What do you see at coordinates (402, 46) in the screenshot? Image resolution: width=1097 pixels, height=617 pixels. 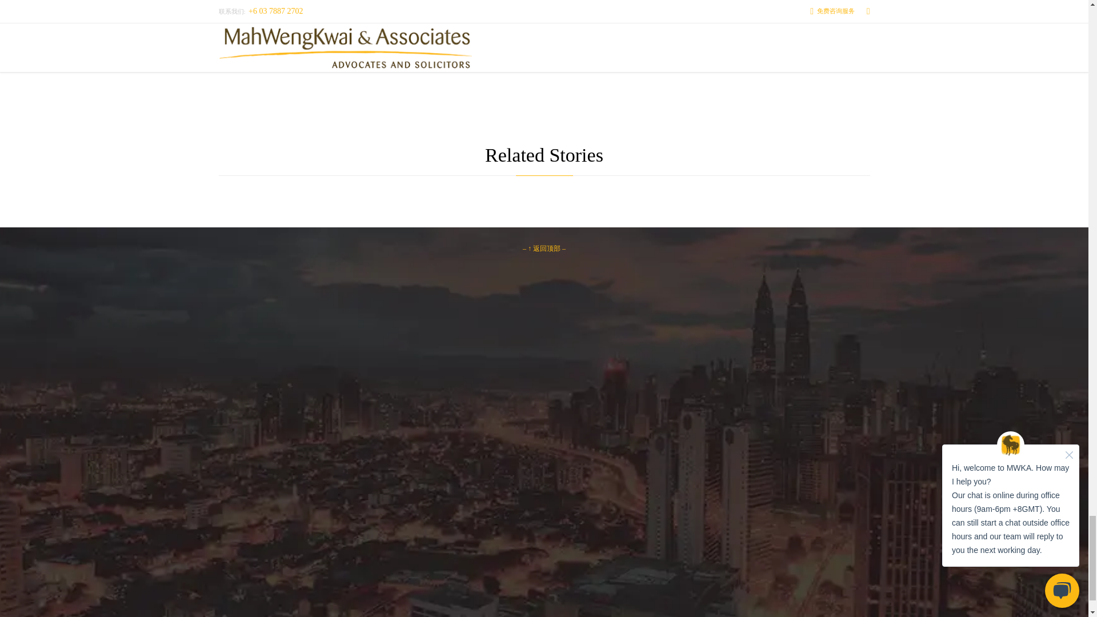 I see `Share on Facebook` at bounding box center [402, 46].